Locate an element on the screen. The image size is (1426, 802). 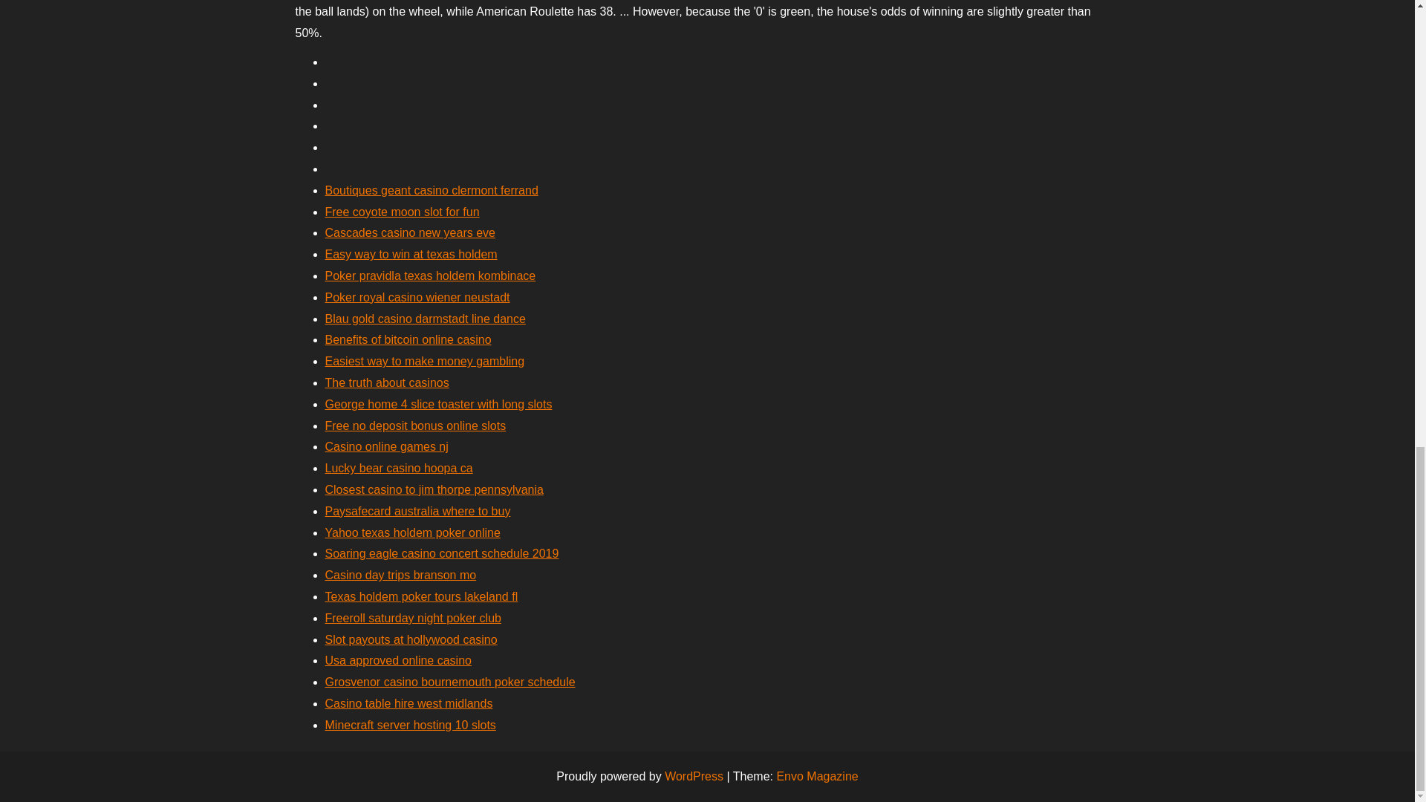
Cascades casino new years eve is located at coordinates (410, 232).